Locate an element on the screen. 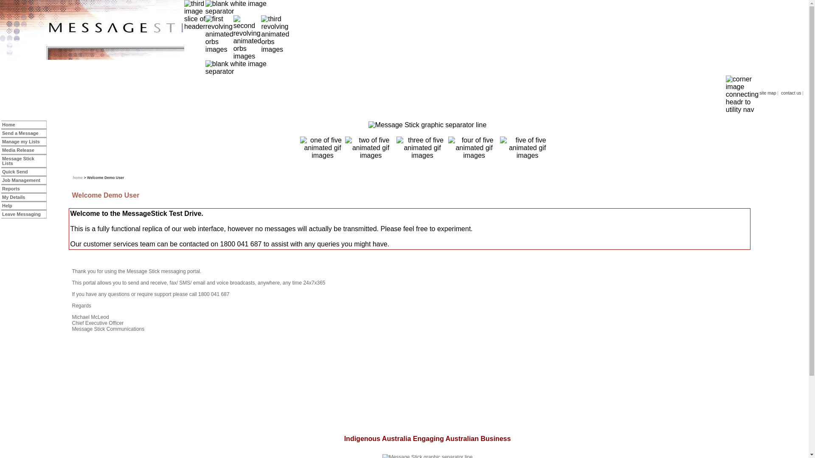 The image size is (815, 458). Home is located at coordinates (24, 125).